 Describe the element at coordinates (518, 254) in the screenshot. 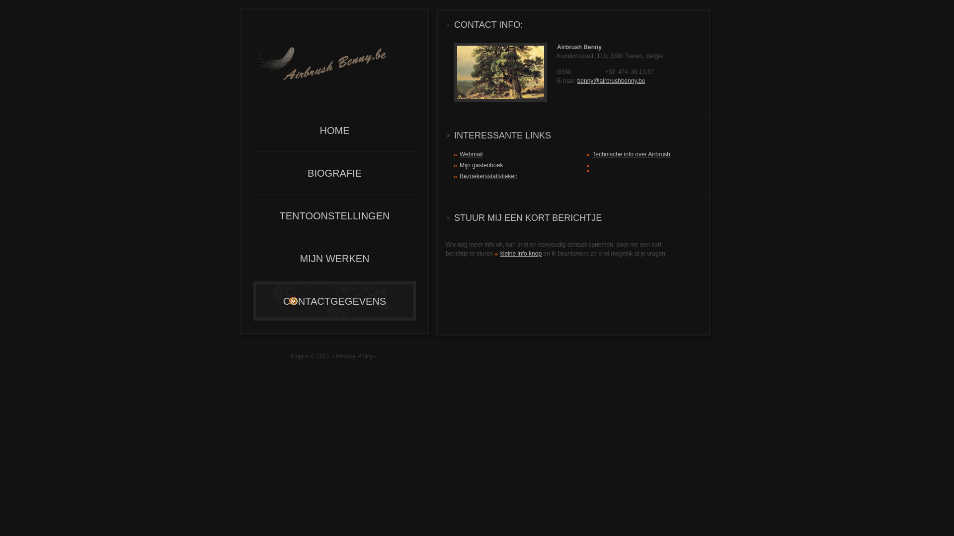

I see `kleine info knop` at that location.